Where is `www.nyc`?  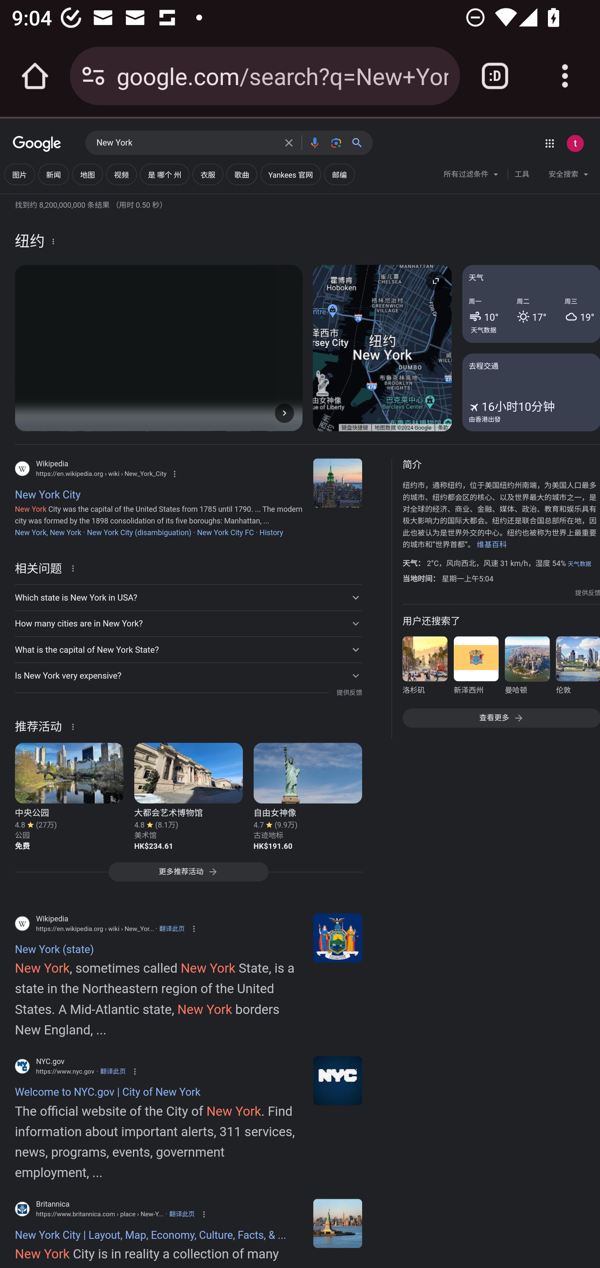
www.nyc is located at coordinates (337, 1081).